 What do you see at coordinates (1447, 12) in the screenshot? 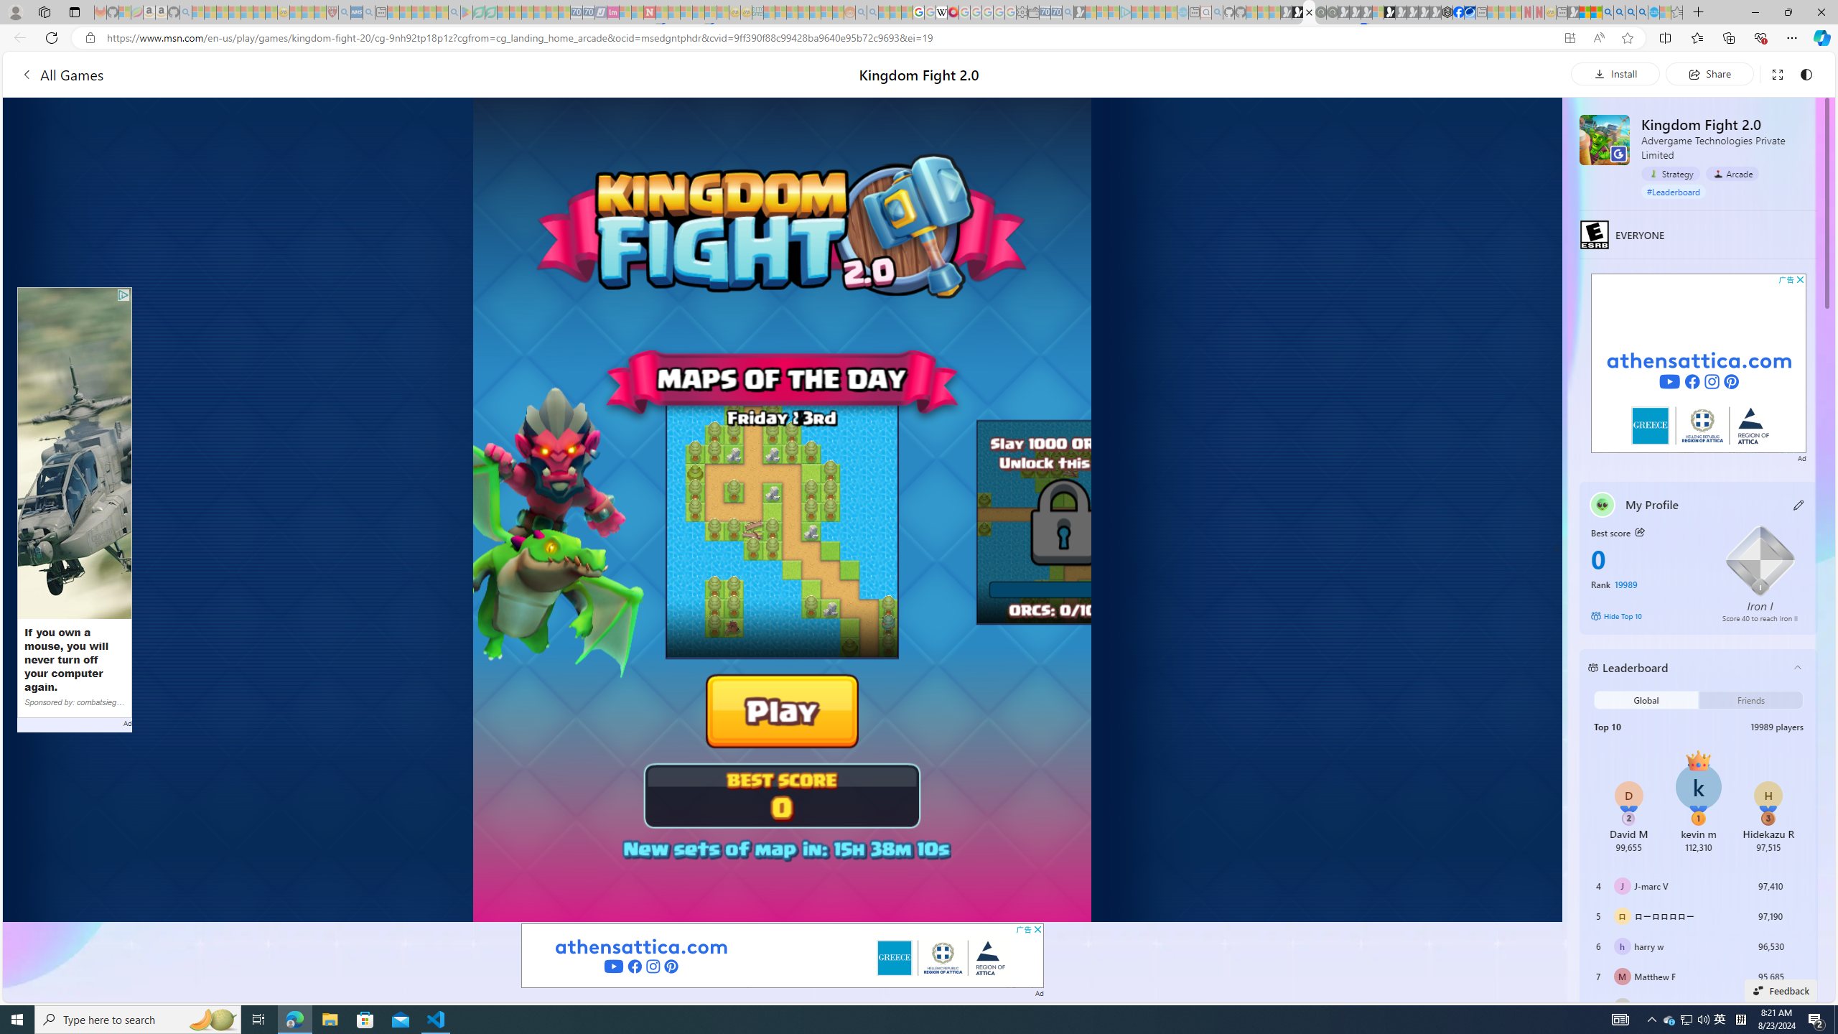
I see `Nordace - Cooler Bags` at bounding box center [1447, 12].